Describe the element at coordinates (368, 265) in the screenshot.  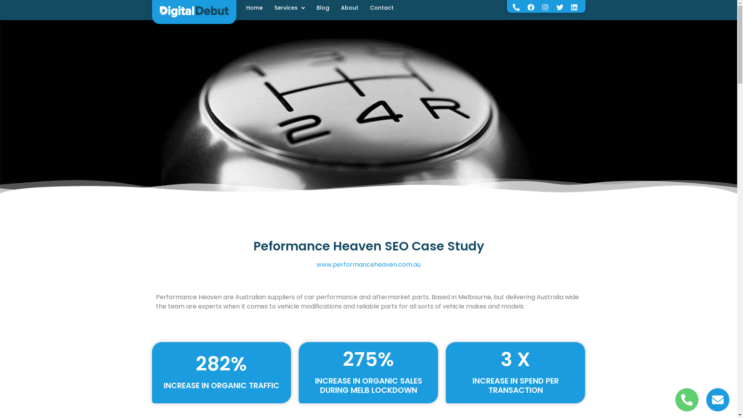
I see `www.performanceheaven.com.au` at that location.